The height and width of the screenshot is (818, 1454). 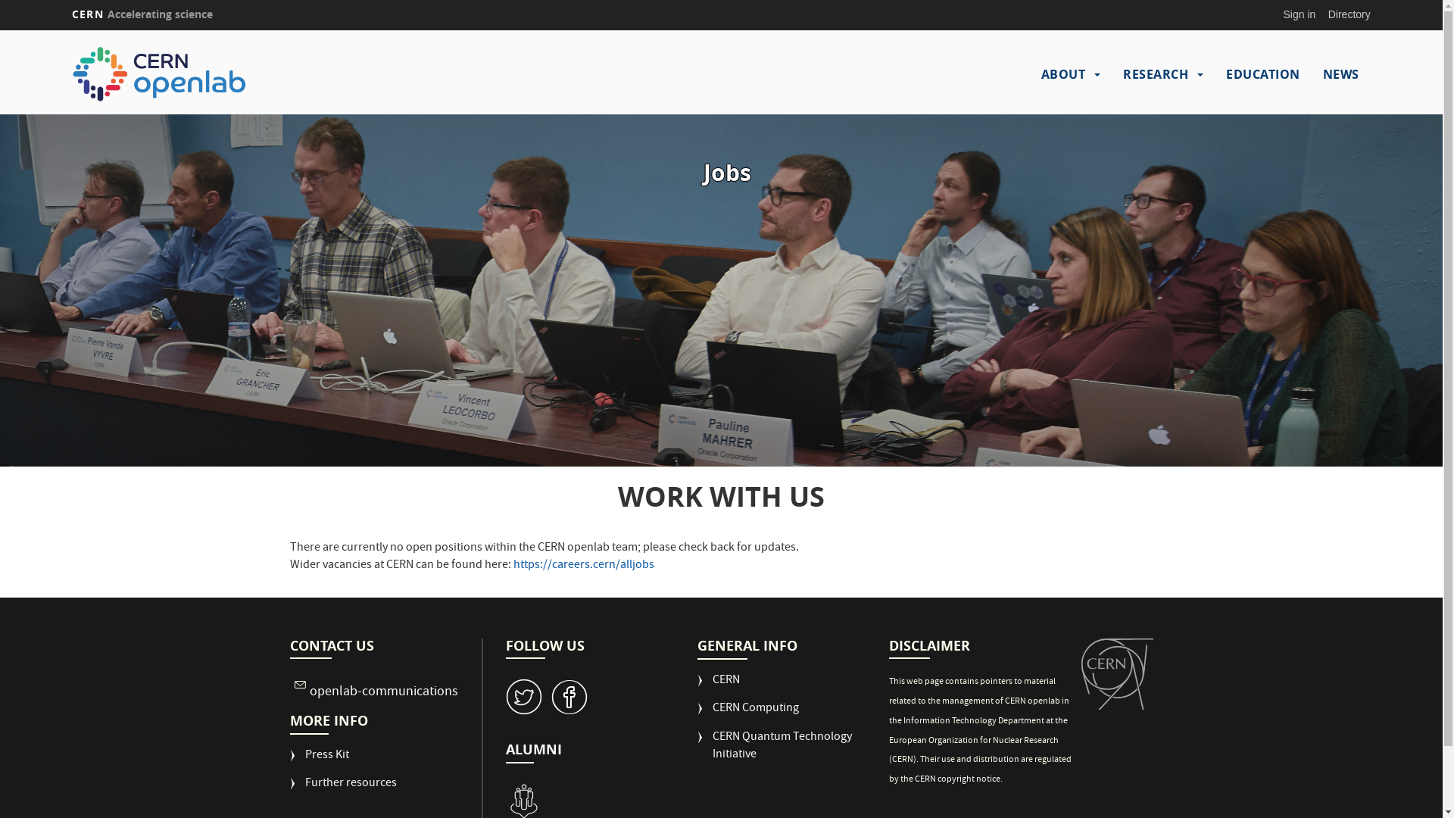 What do you see at coordinates (1118, 674) in the screenshot?
I see `CERN` at bounding box center [1118, 674].